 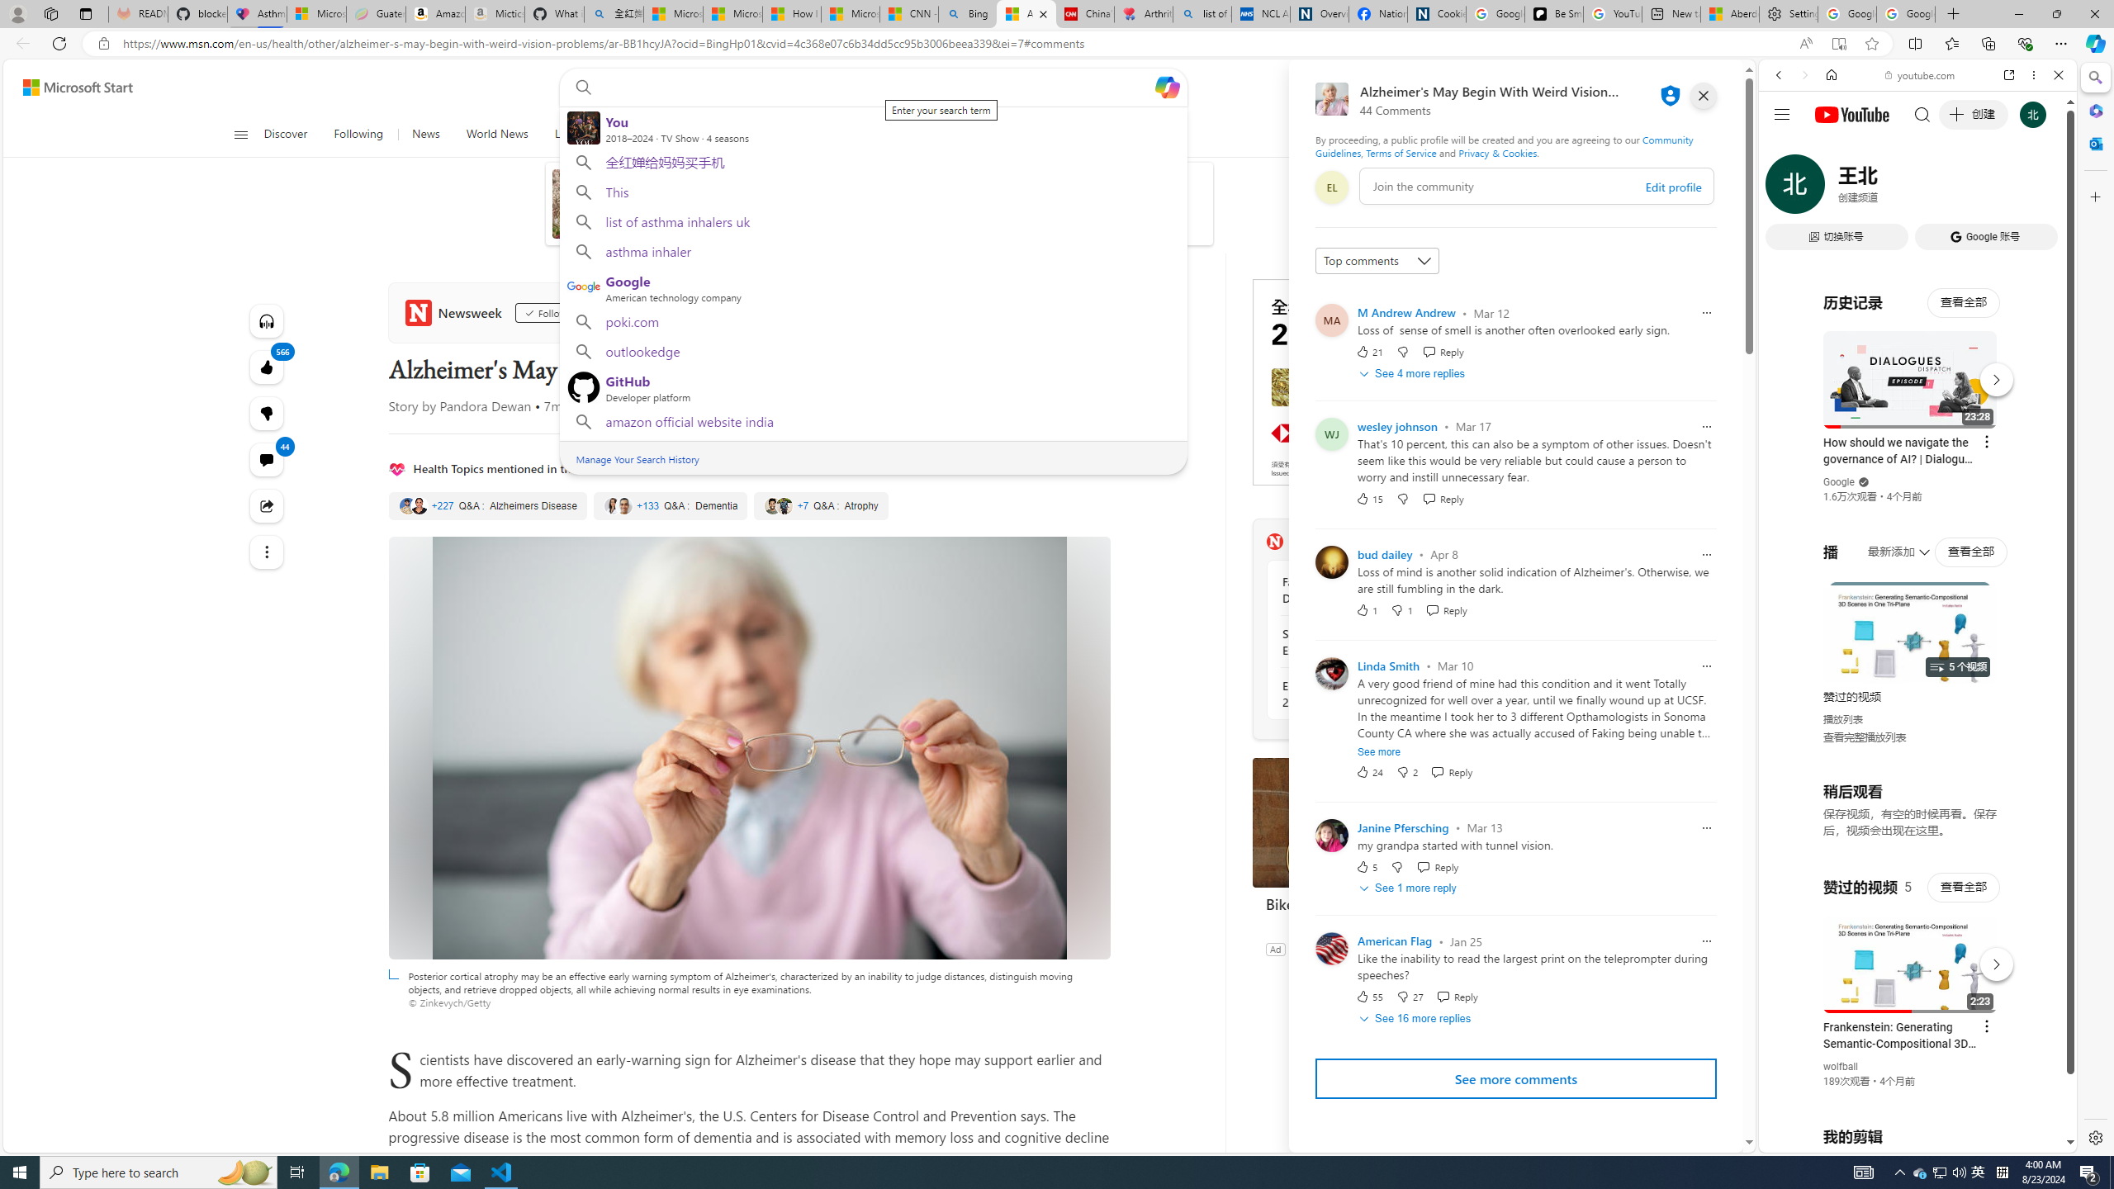 I want to click on American Flag, so click(x=1395, y=941).